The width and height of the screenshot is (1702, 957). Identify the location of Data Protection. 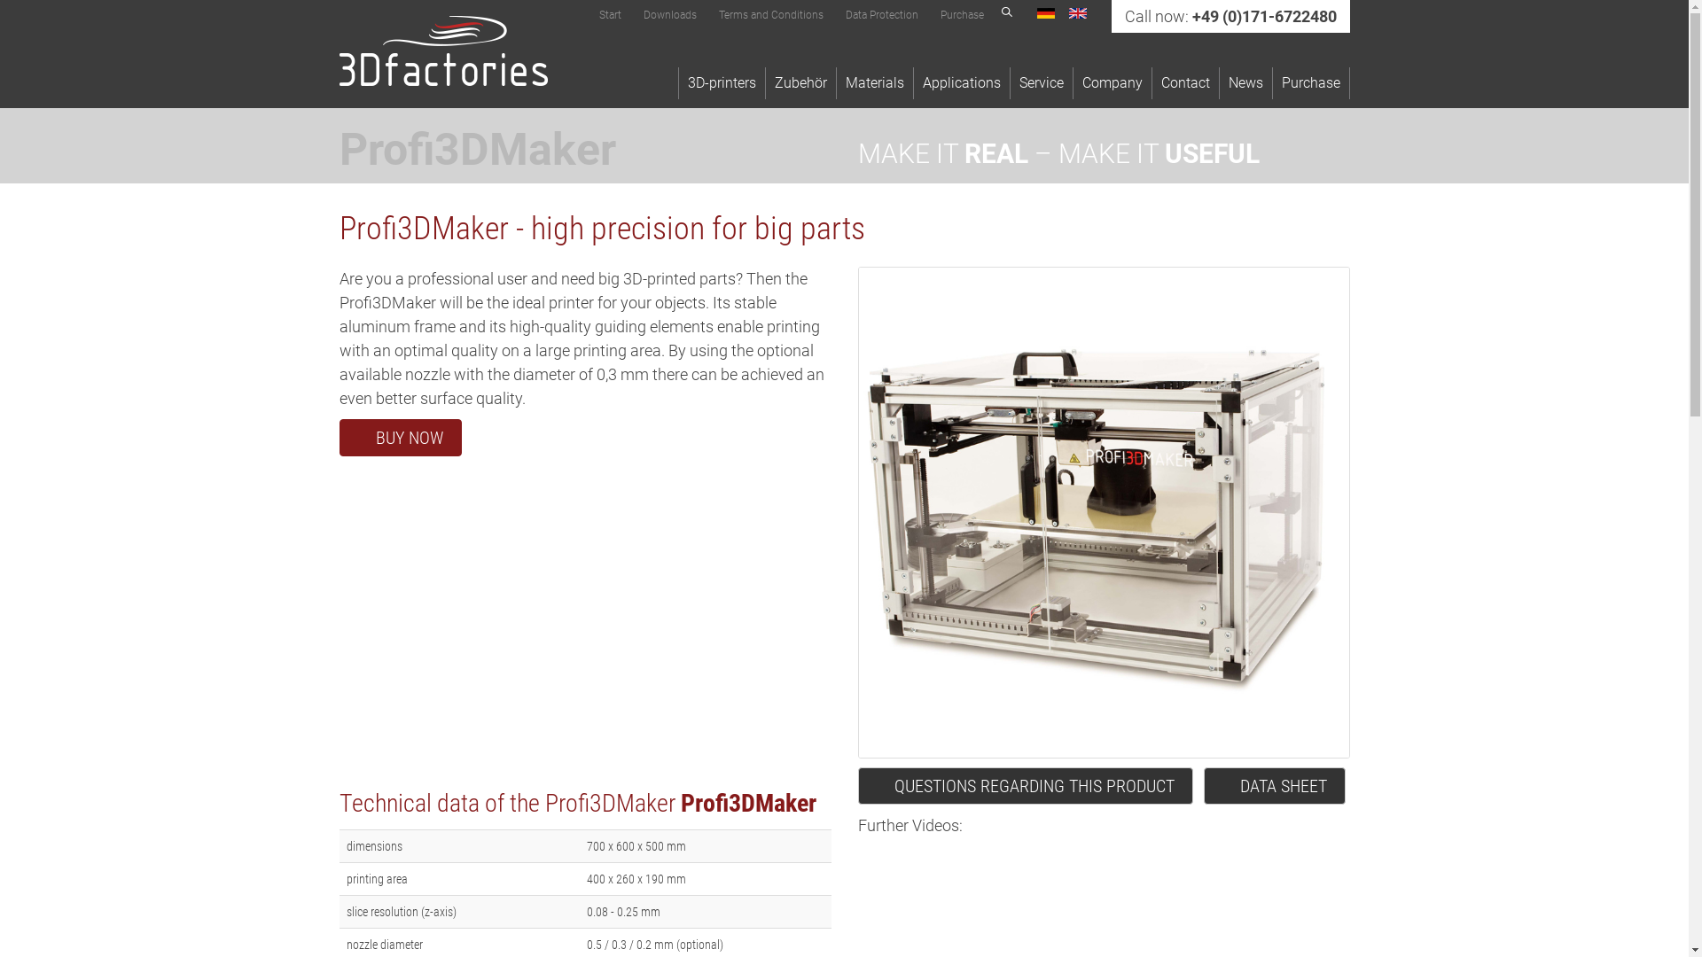
(882, 15).